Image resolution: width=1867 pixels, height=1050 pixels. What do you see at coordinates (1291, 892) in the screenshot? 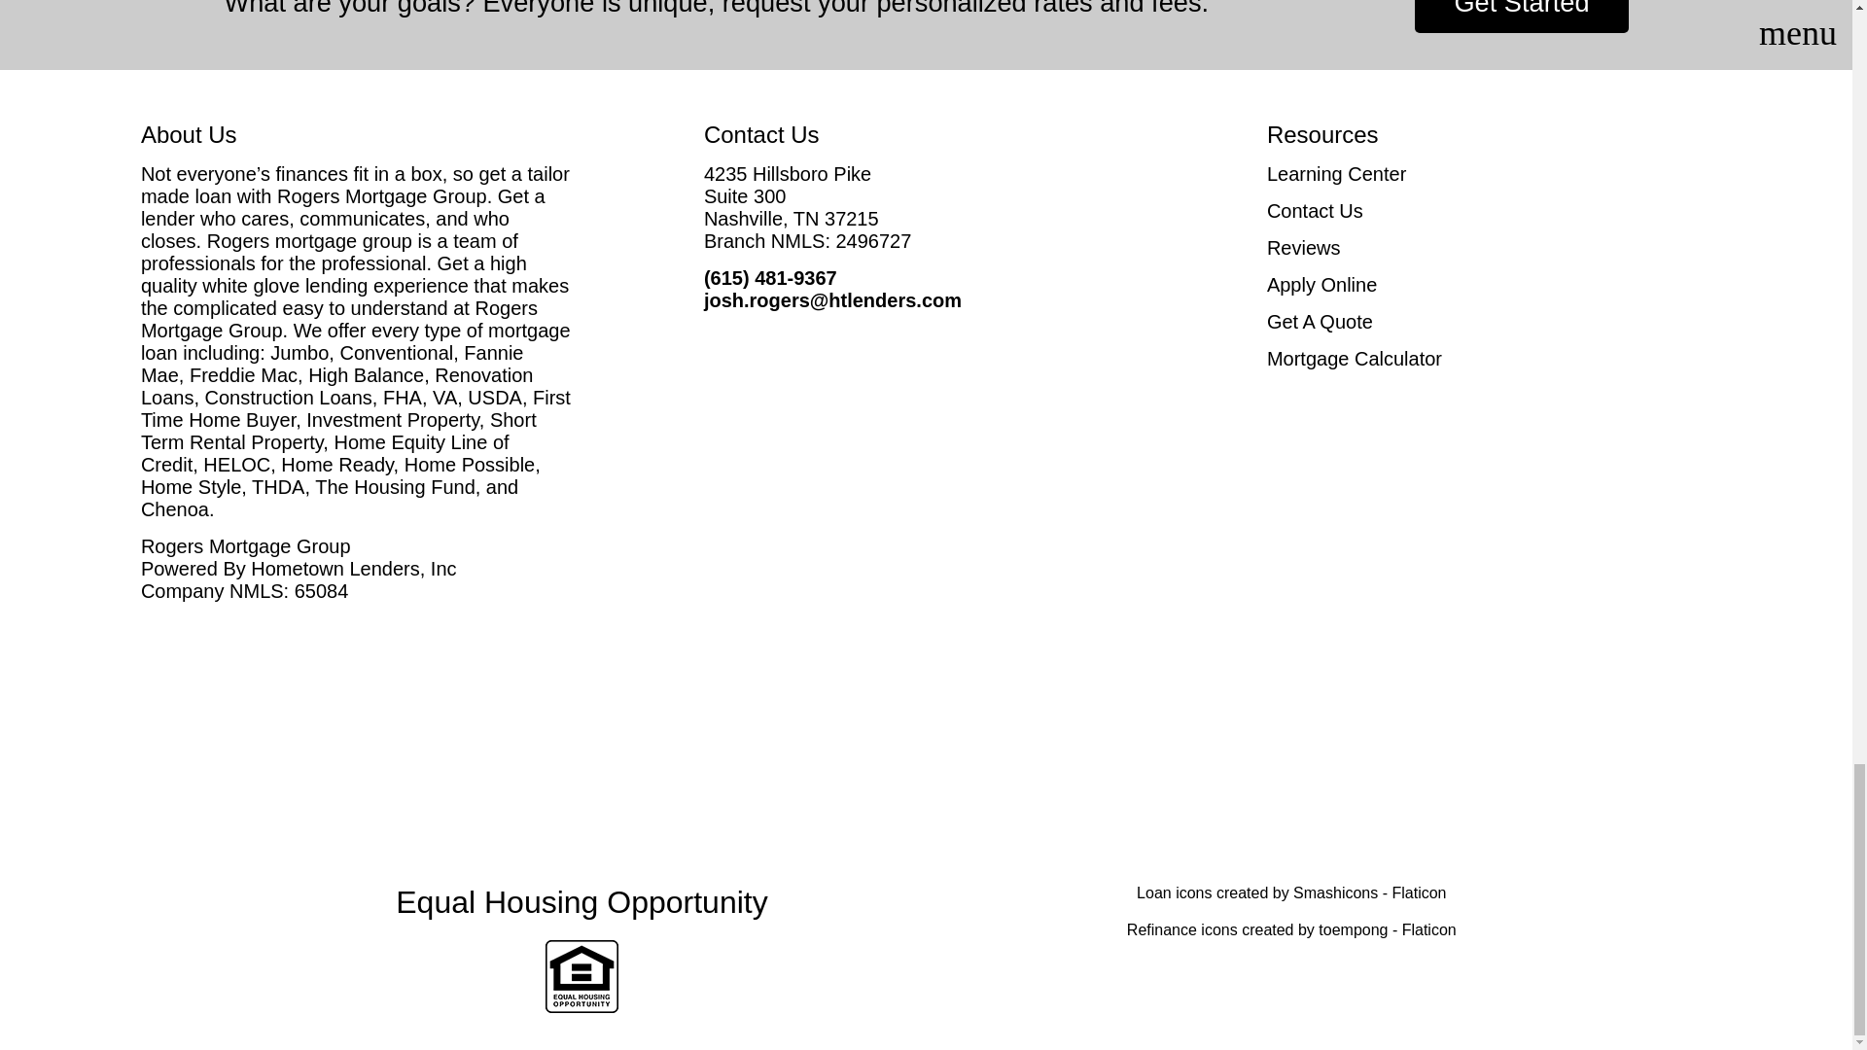
I see `Loan icons created by Smashicons - Flaticon` at bounding box center [1291, 892].